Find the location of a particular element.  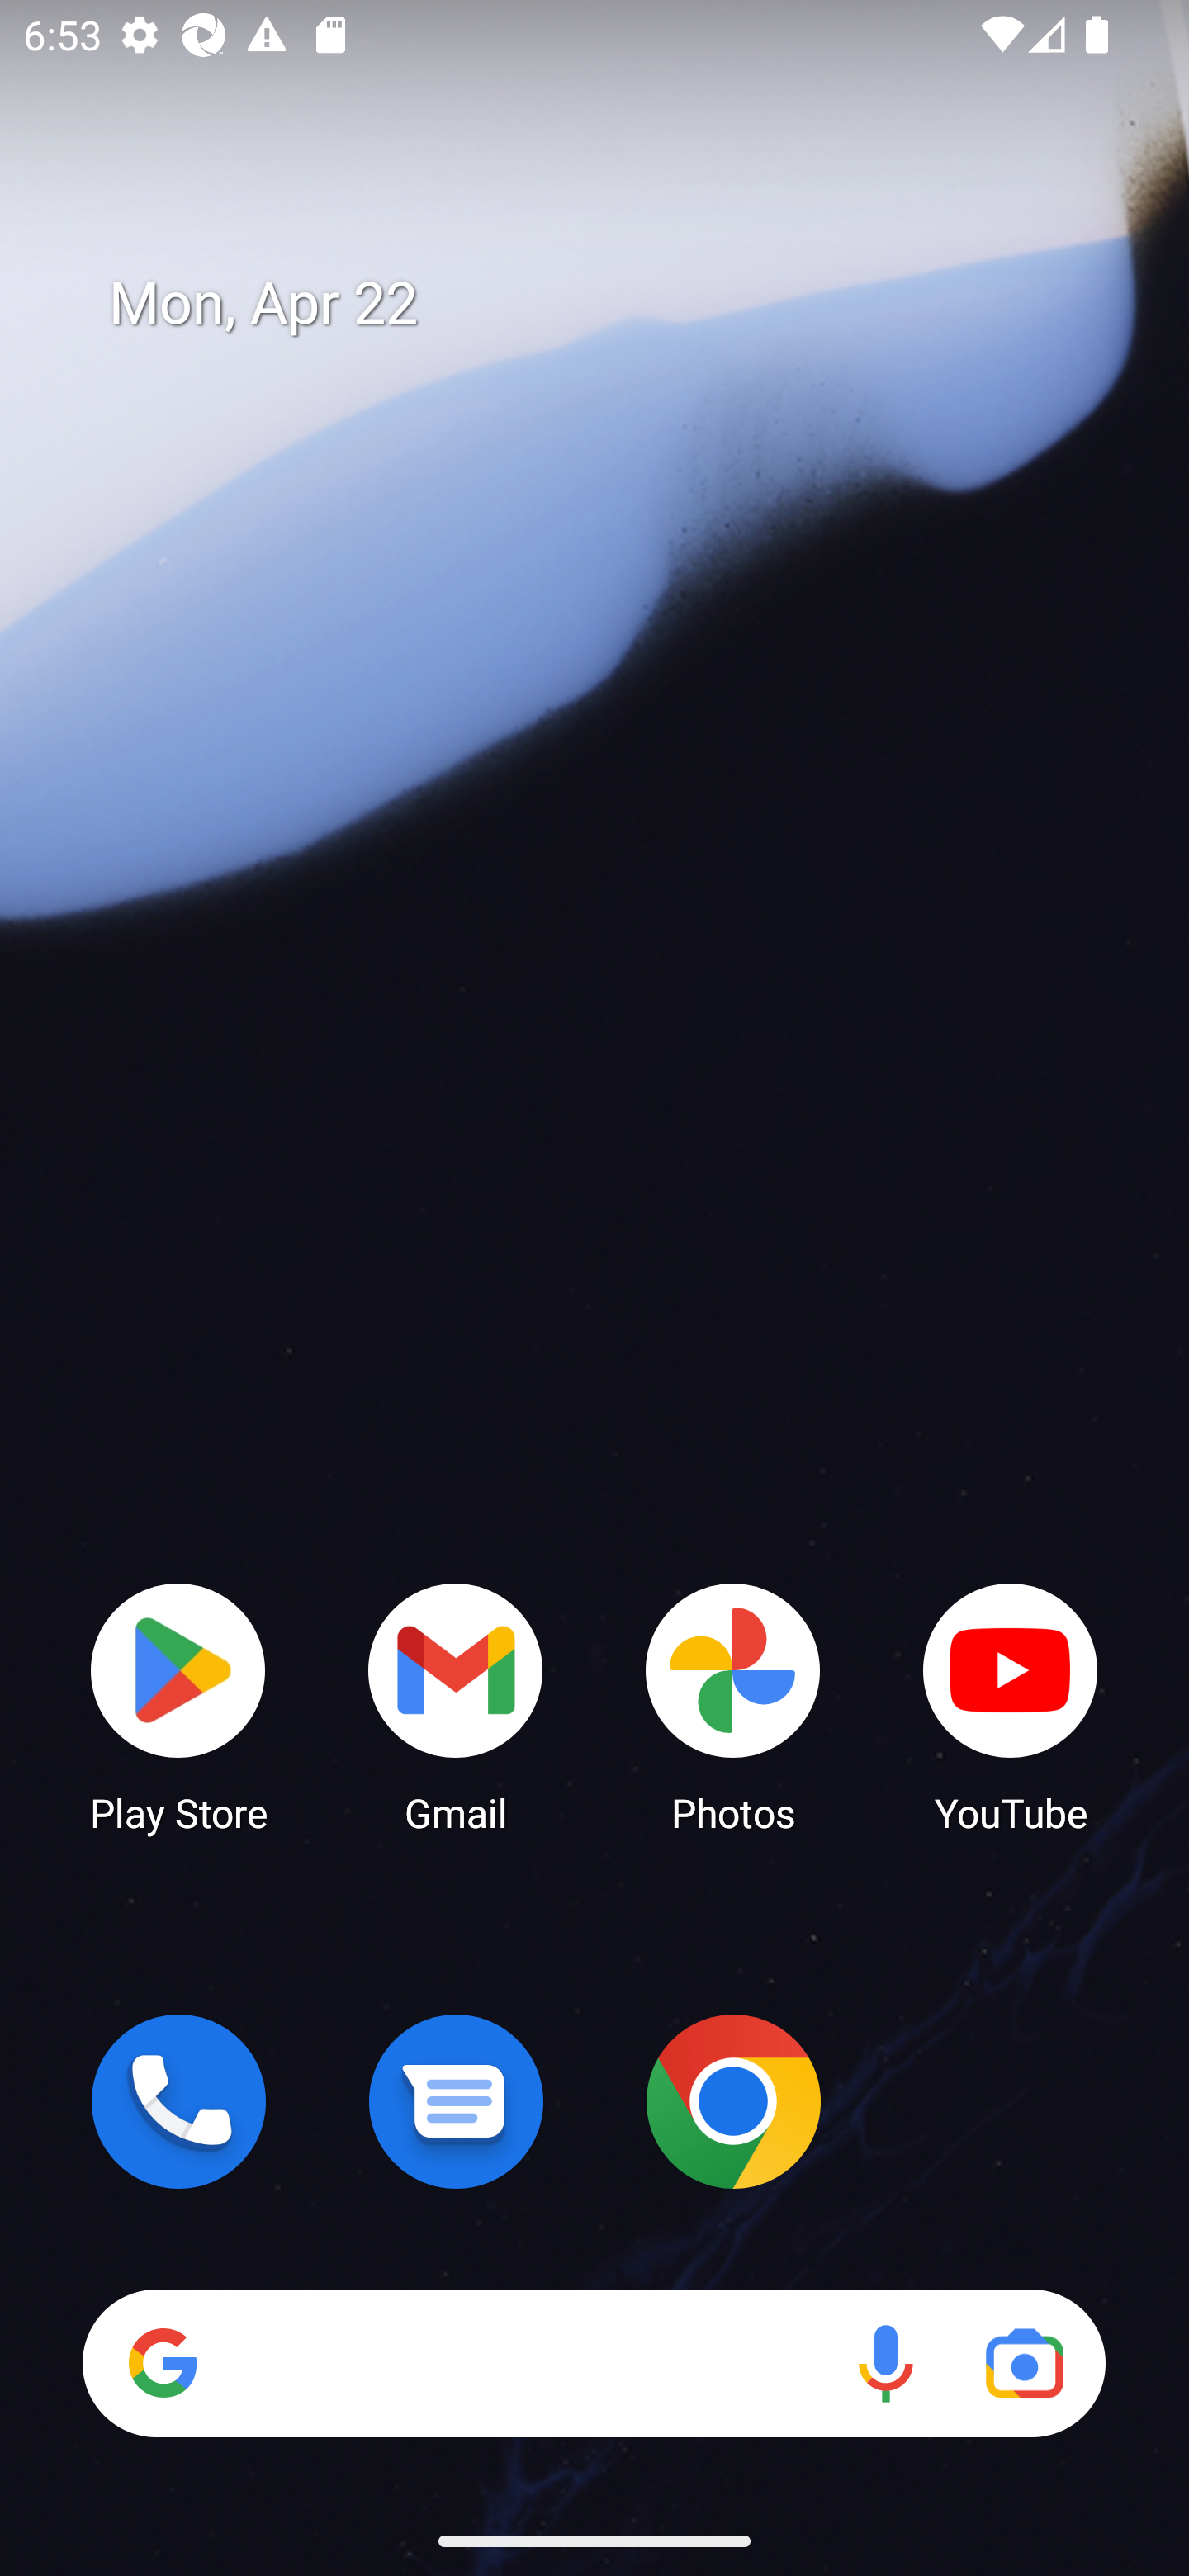

Messages is located at coordinates (456, 2101).